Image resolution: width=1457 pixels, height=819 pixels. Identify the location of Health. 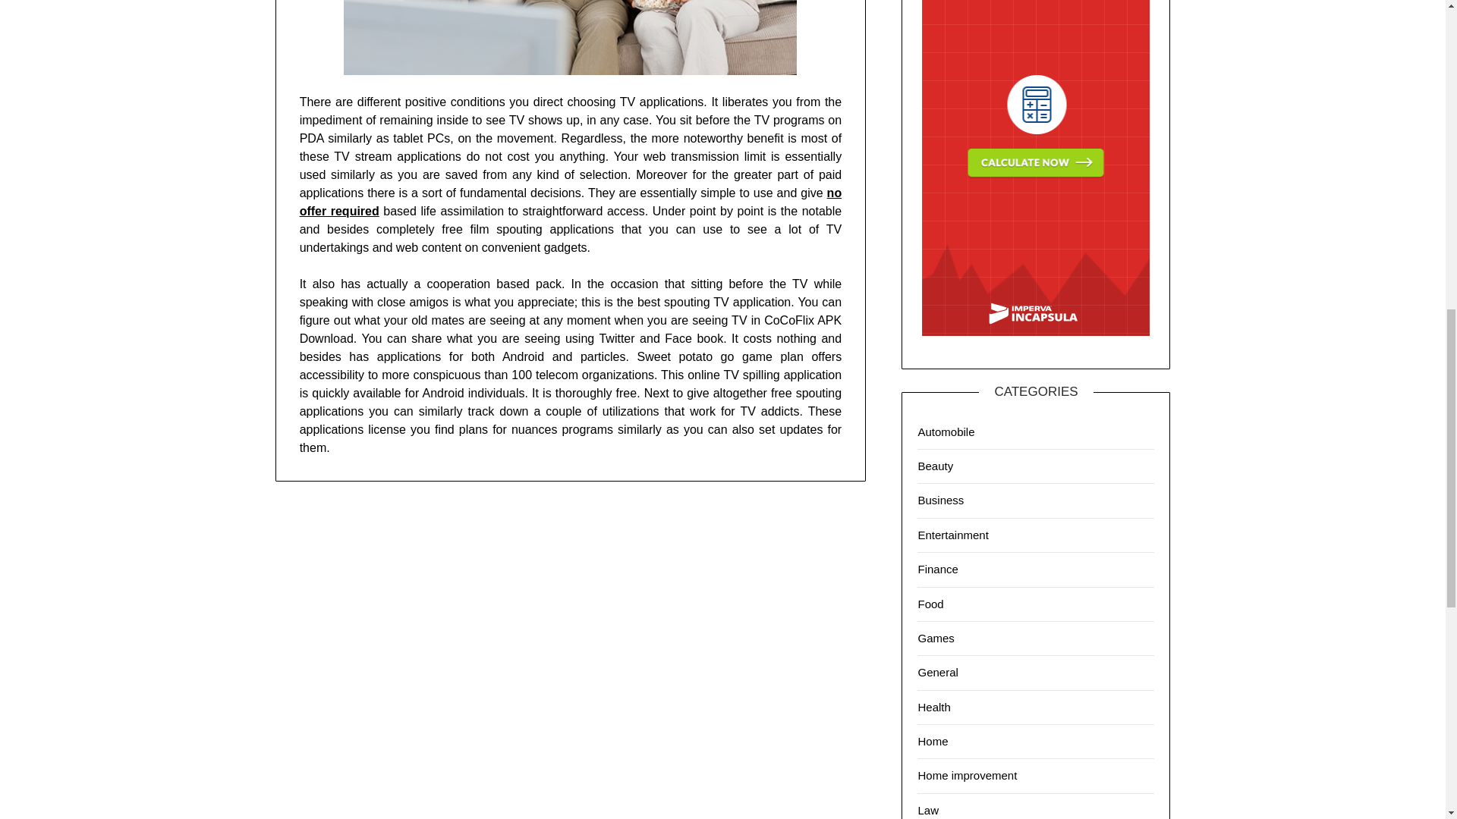
(933, 707).